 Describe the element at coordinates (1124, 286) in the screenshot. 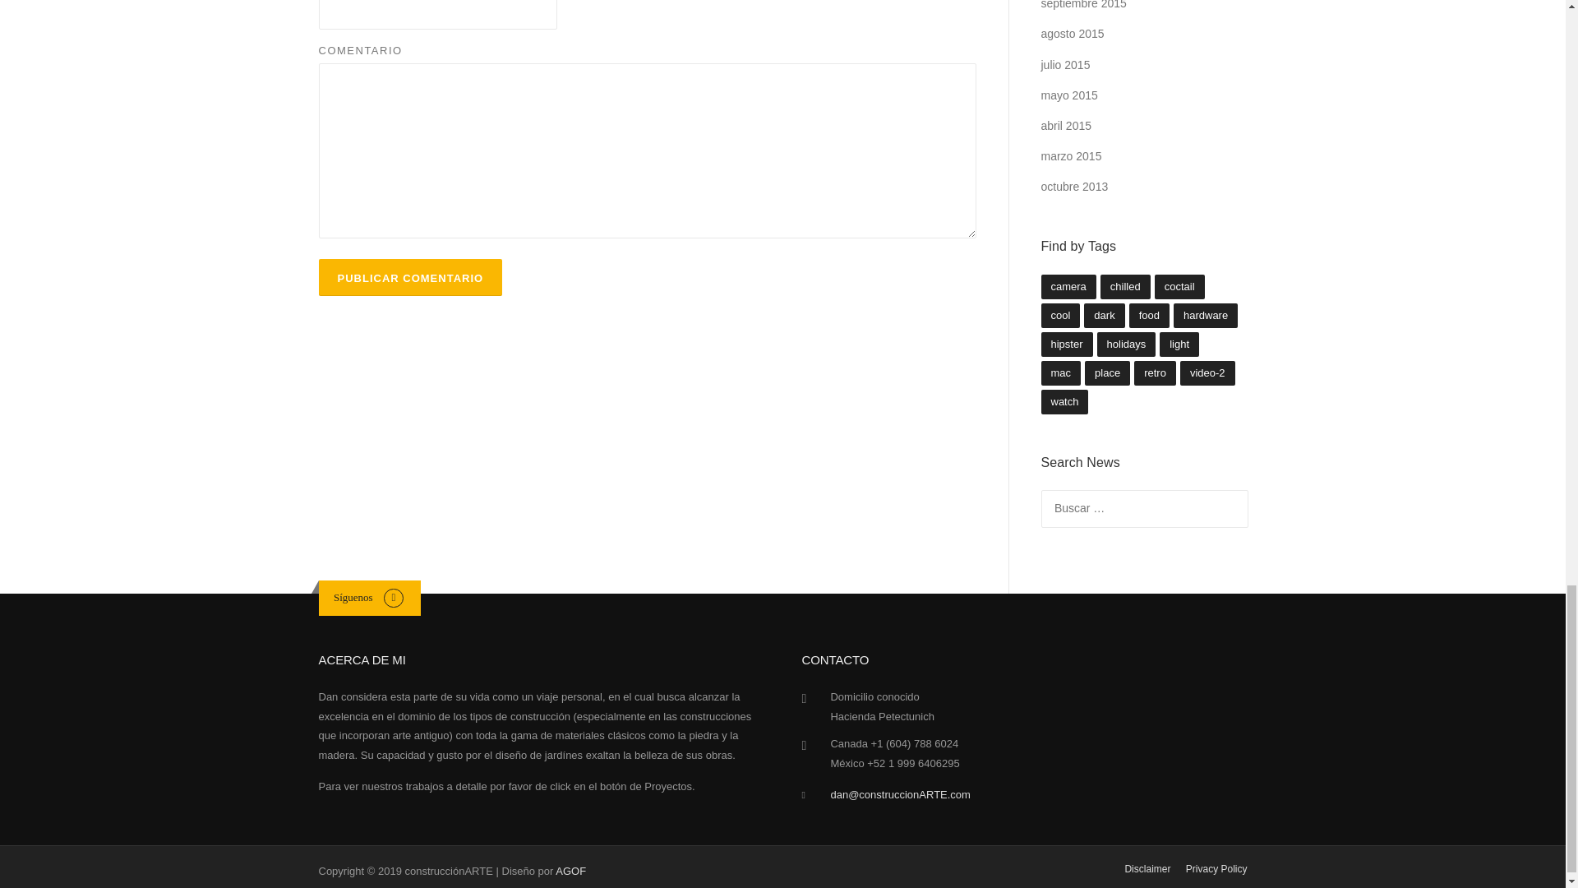

I see `1 tema` at that location.